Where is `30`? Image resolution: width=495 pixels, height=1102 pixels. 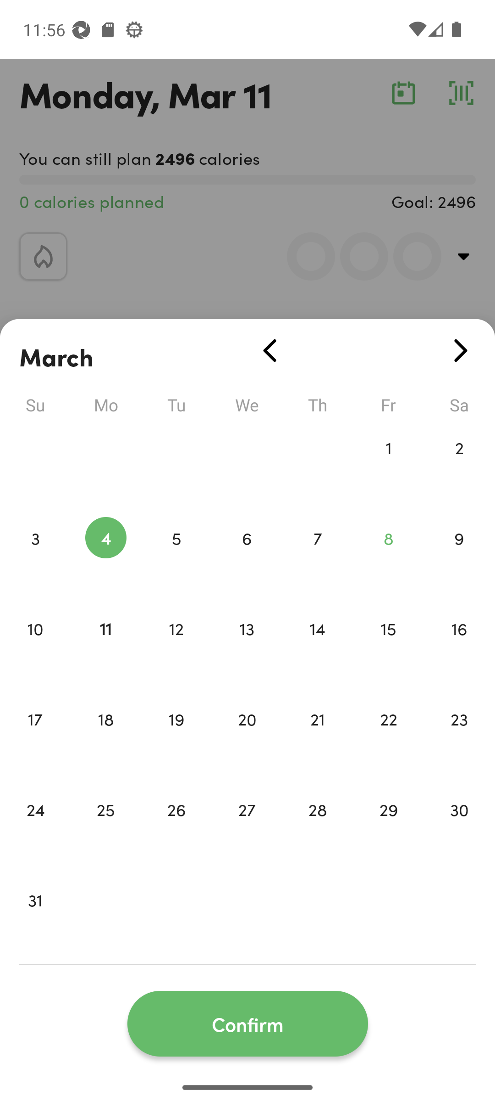 30 is located at coordinates (459, 828).